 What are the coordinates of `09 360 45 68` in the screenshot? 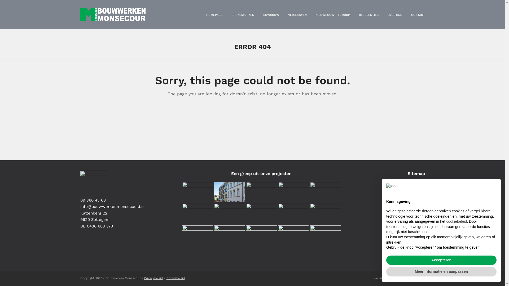 It's located at (93, 200).